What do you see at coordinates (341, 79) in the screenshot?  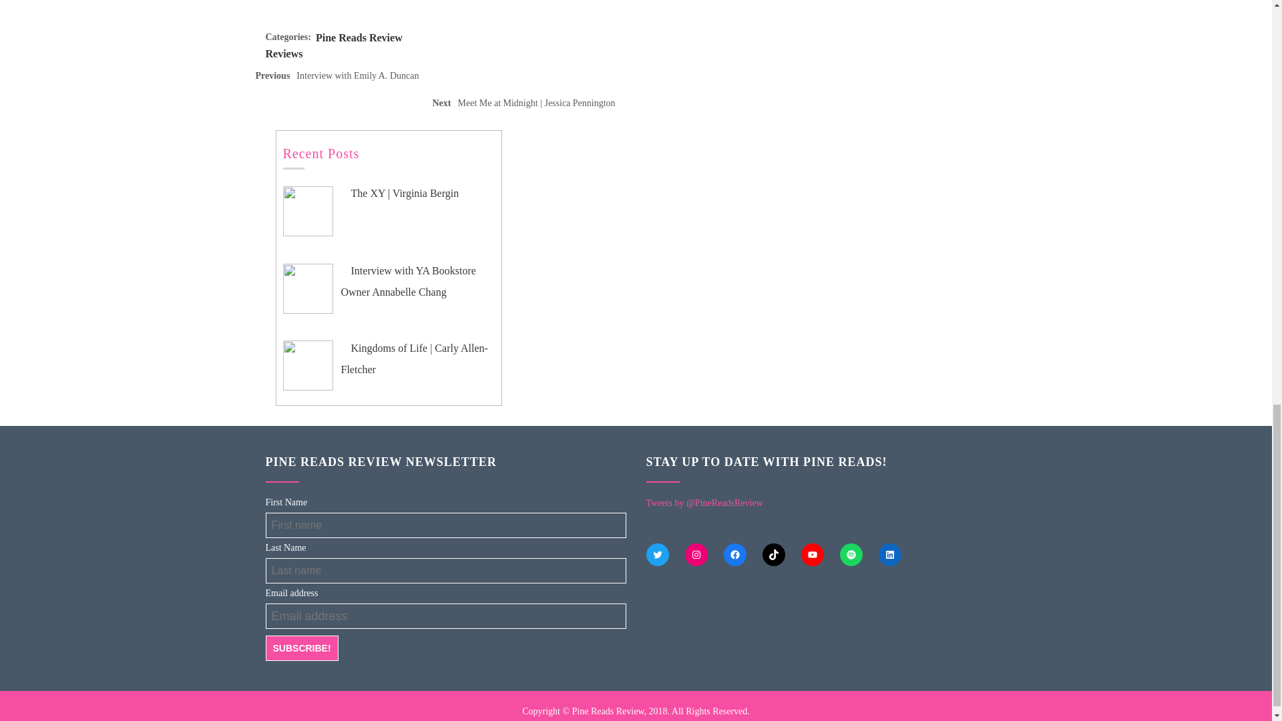 I see `Subscribe!` at bounding box center [341, 79].